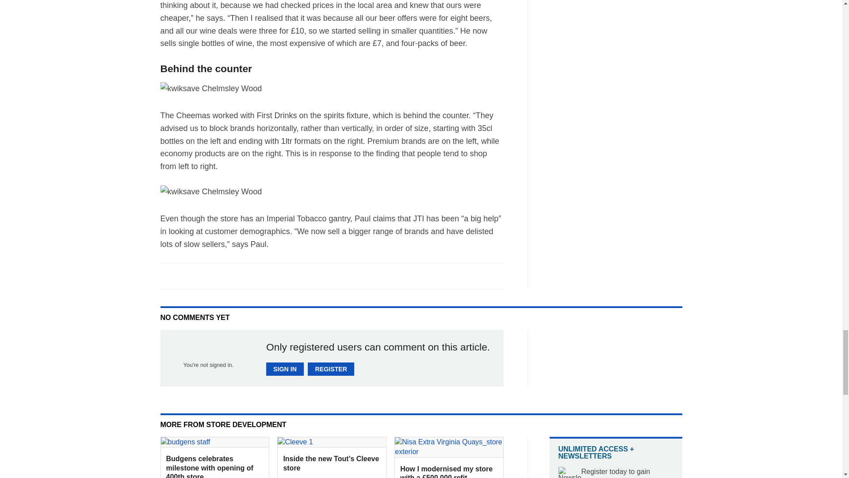 This screenshot has width=849, height=478. Describe the element at coordinates (168, 275) in the screenshot. I see `Share this on Facebook` at that location.